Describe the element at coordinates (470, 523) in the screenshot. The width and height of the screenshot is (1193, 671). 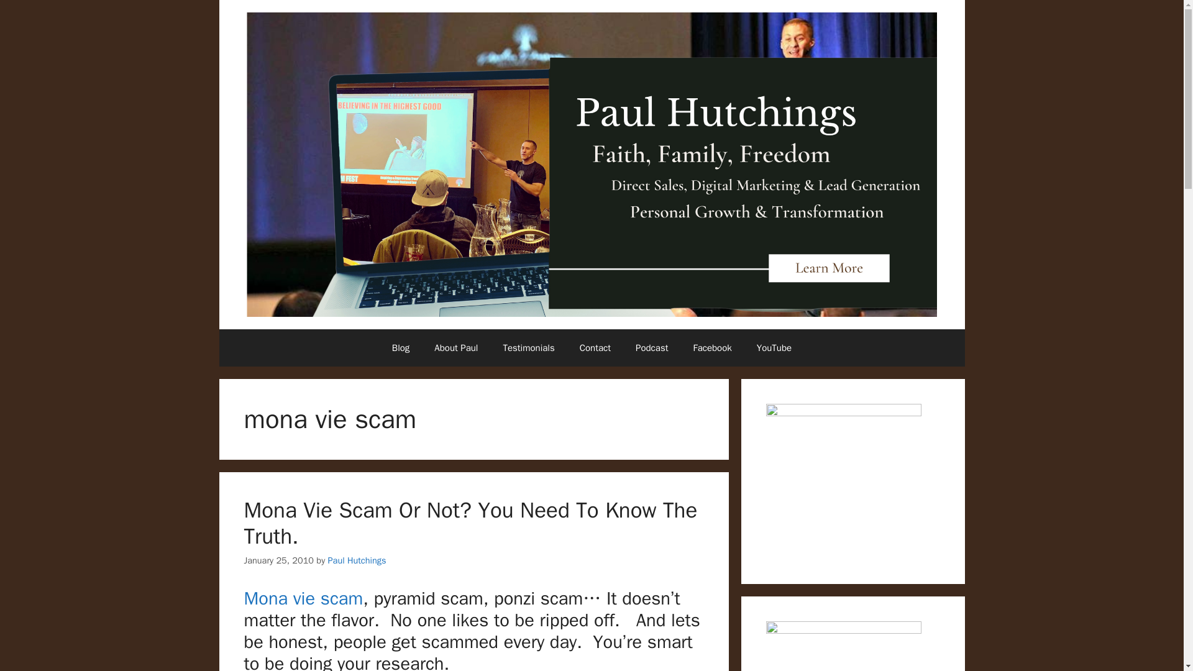
I see `Mona Vie Scam Or Not? You Need To Know The Truth.` at that location.